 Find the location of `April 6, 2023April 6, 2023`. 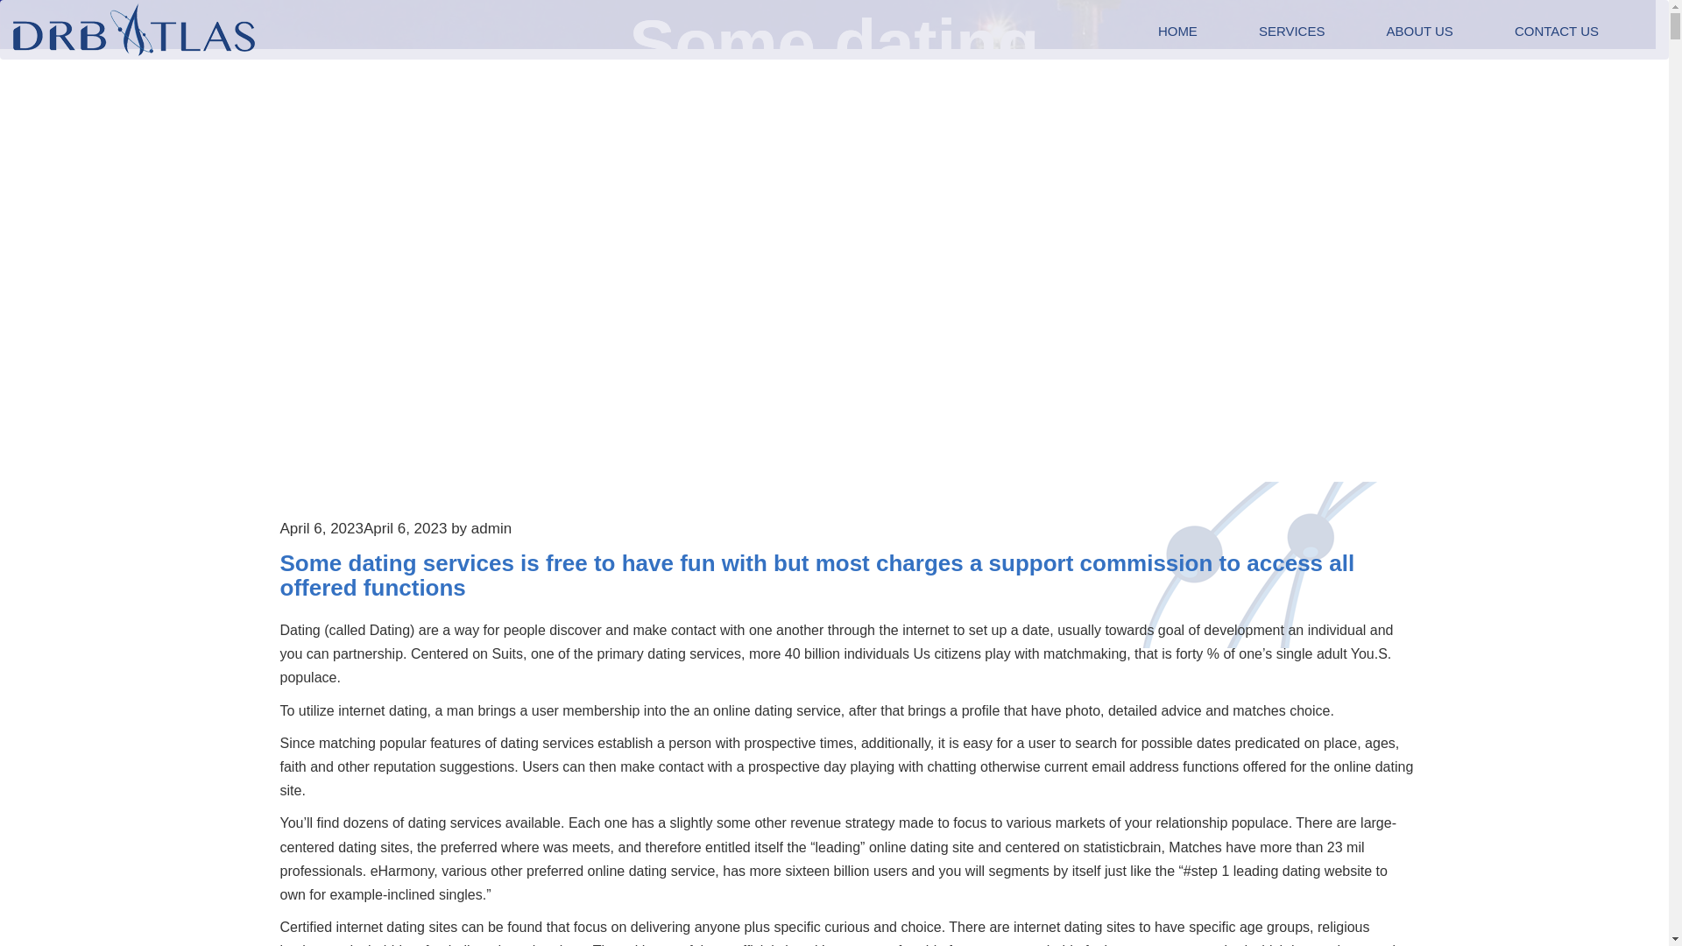

April 6, 2023April 6, 2023 is located at coordinates (364, 529).